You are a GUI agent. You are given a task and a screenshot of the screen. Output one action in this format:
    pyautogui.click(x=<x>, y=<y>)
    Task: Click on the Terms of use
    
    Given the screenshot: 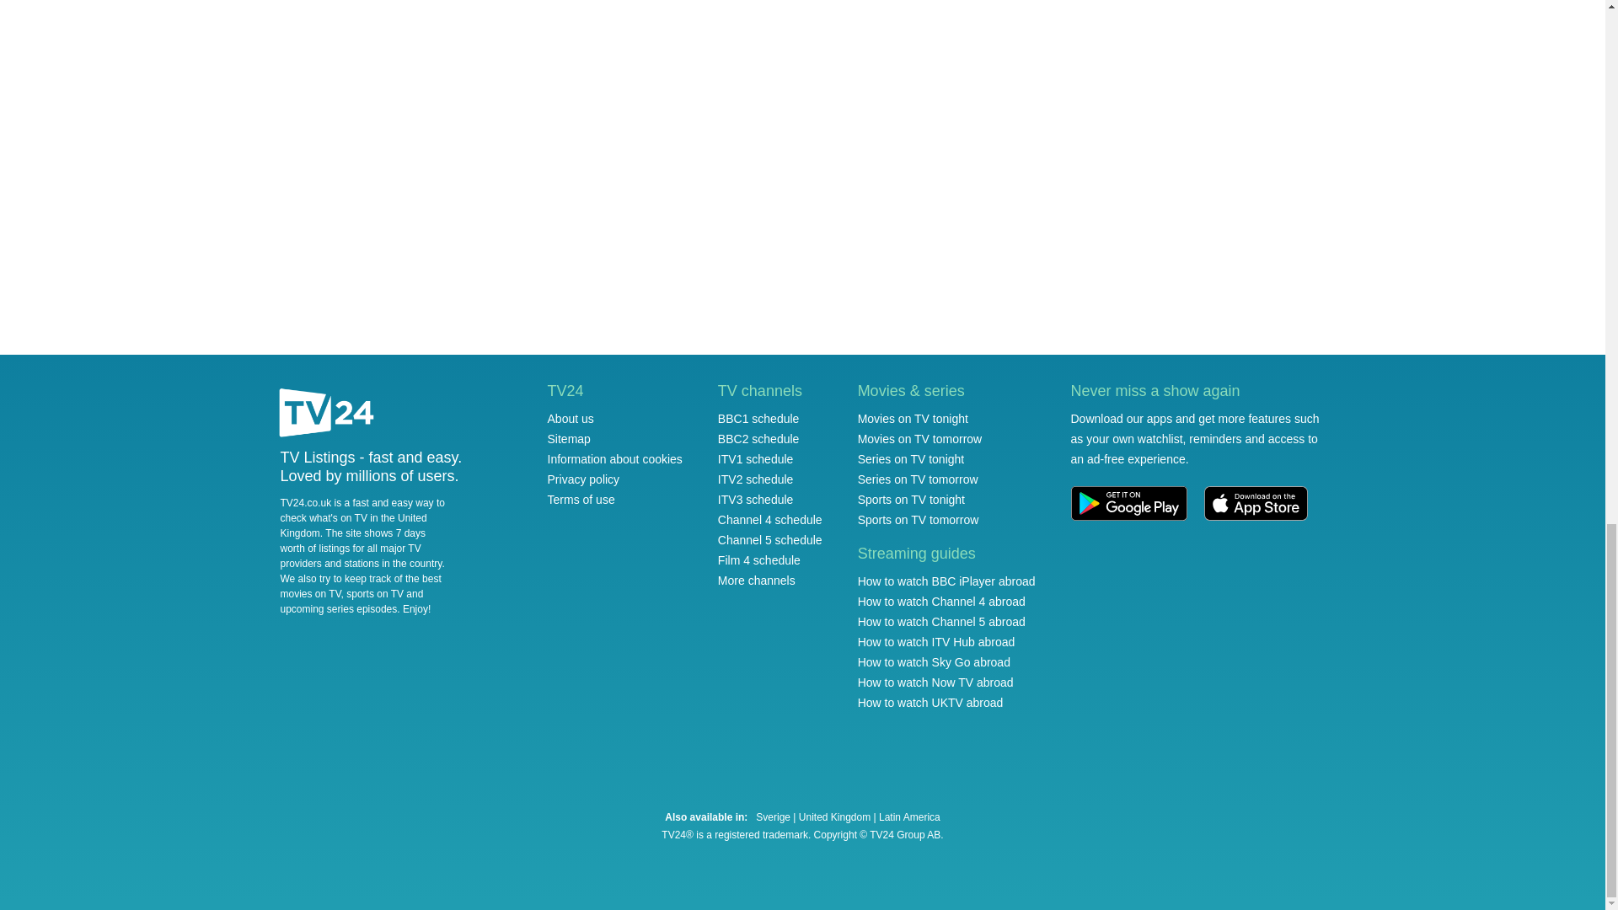 What is the action you would take?
    pyautogui.click(x=581, y=499)
    